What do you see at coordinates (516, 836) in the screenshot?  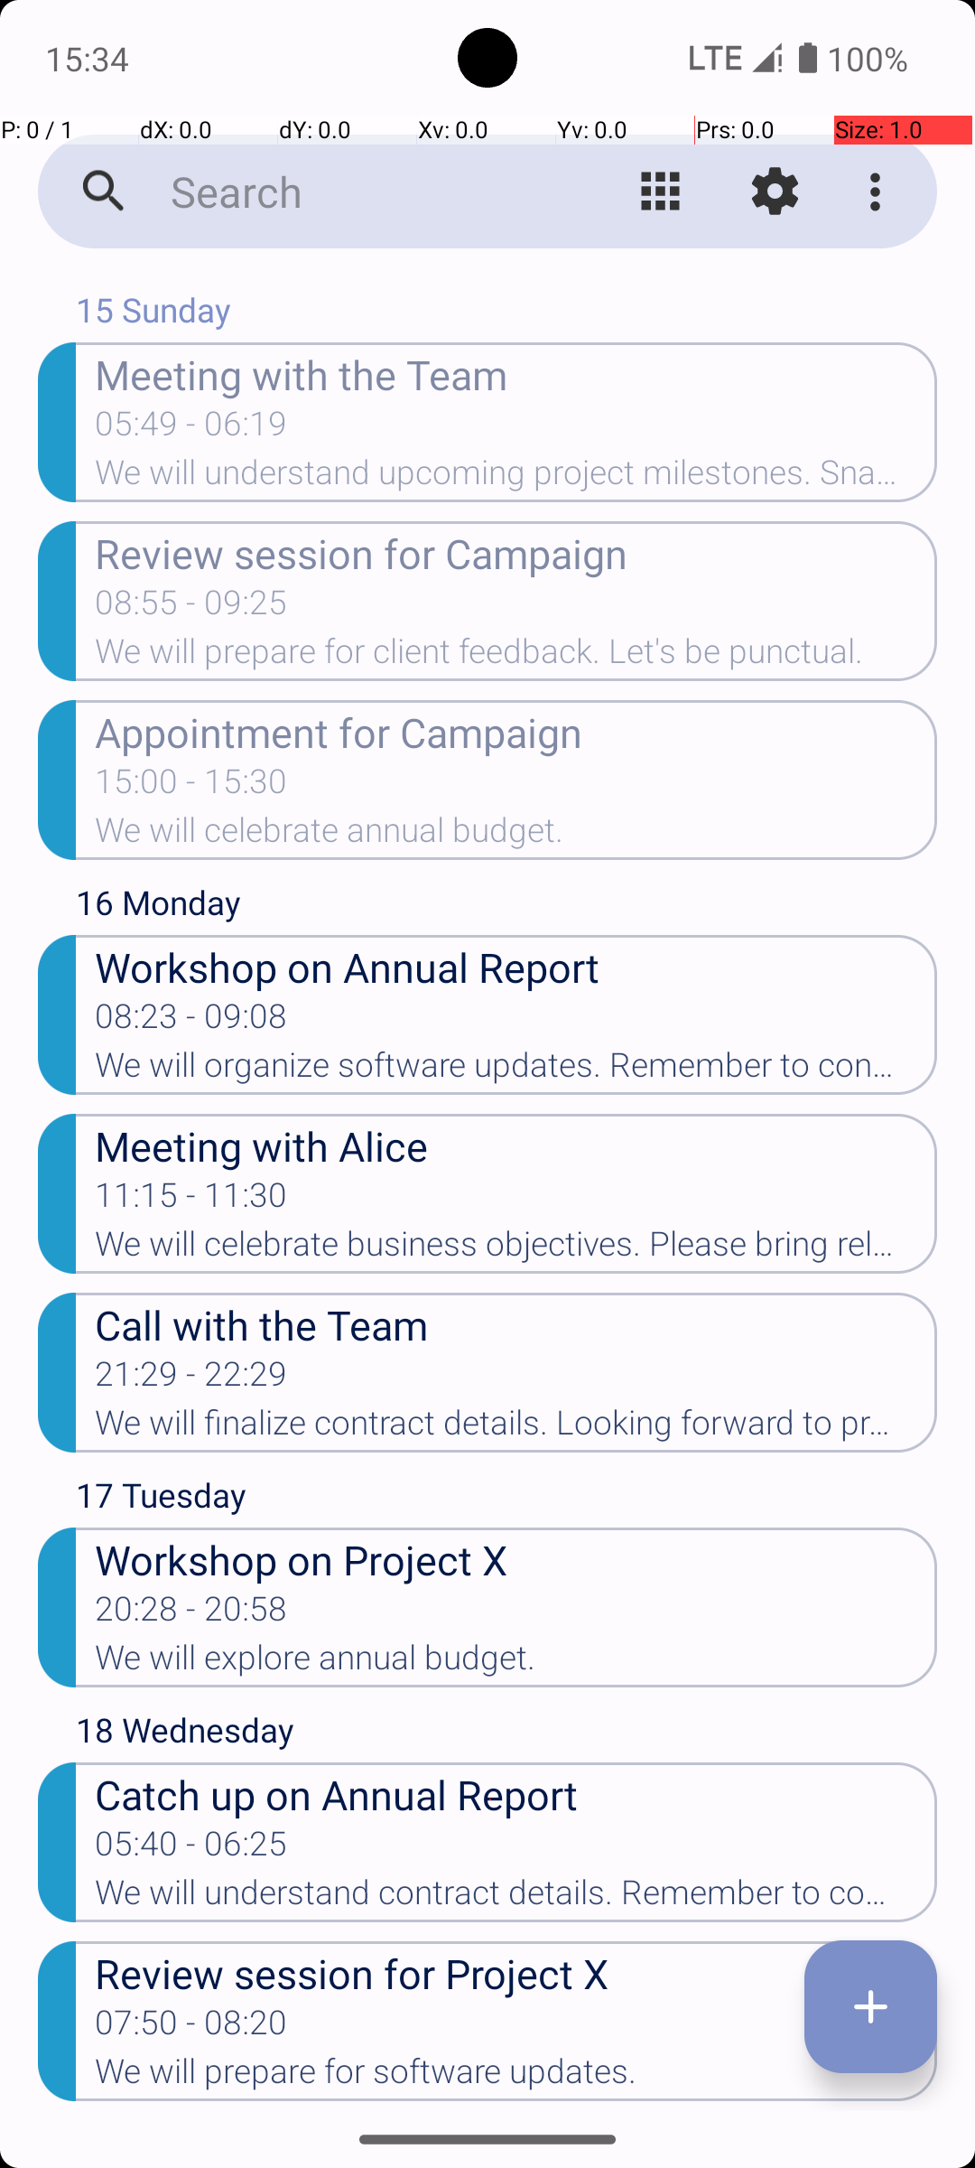 I see `We will celebrate annual budget.` at bounding box center [516, 836].